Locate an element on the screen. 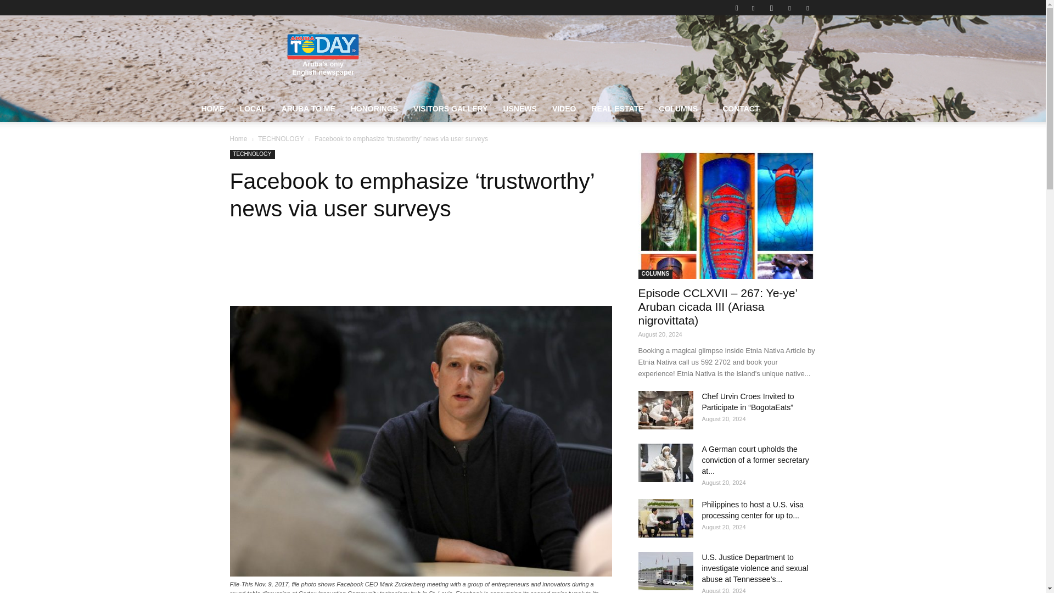 This screenshot has height=593, width=1054. Facebook is located at coordinates (753, 8).